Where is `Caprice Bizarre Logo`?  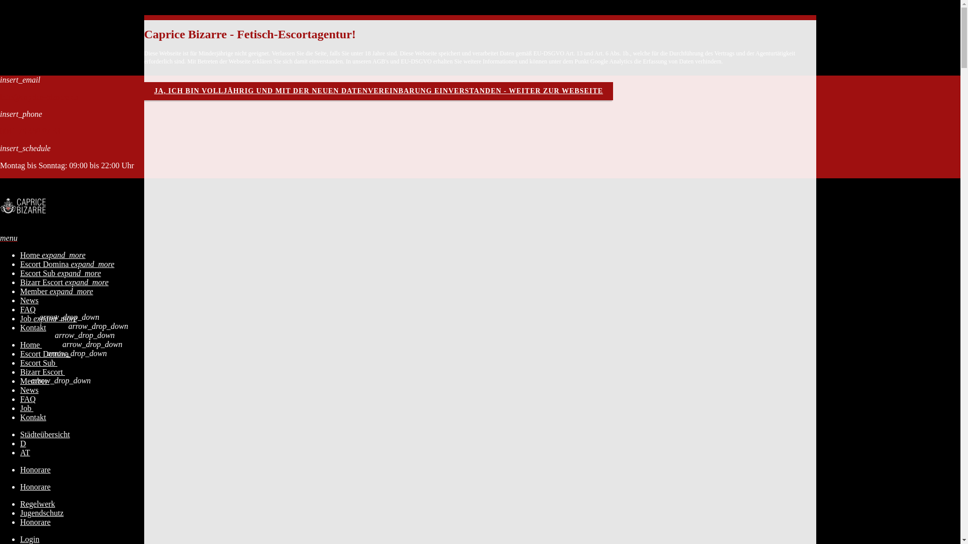
Caprice Bizarre Logo is located at coordinates (25, 206).